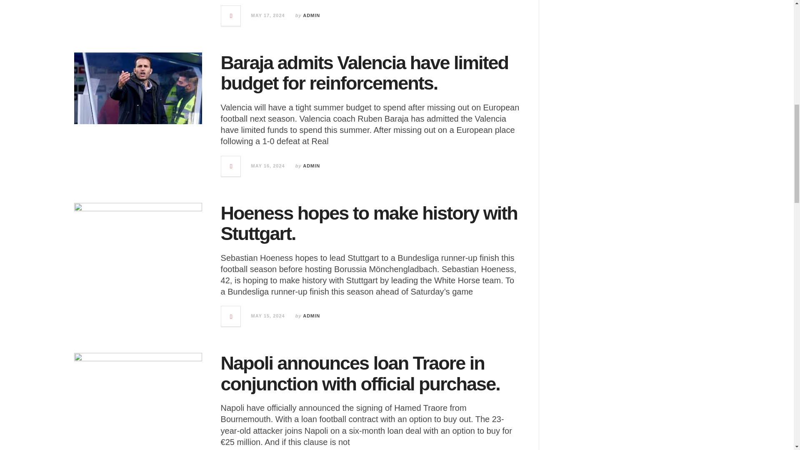  I want to click on Read More..., so click(231, 166).